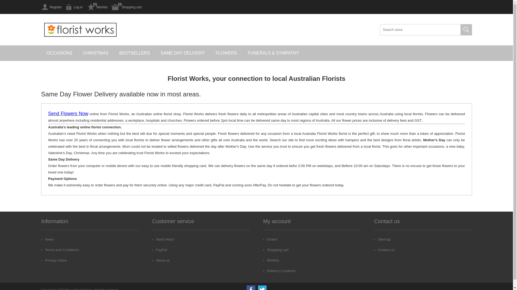 Image resolution: width=517 pixels, height=290 pixels. What do you see at coordinates (382, 239) in the screenshot?
I see `Sitemap` at bounding box center [382, 239].